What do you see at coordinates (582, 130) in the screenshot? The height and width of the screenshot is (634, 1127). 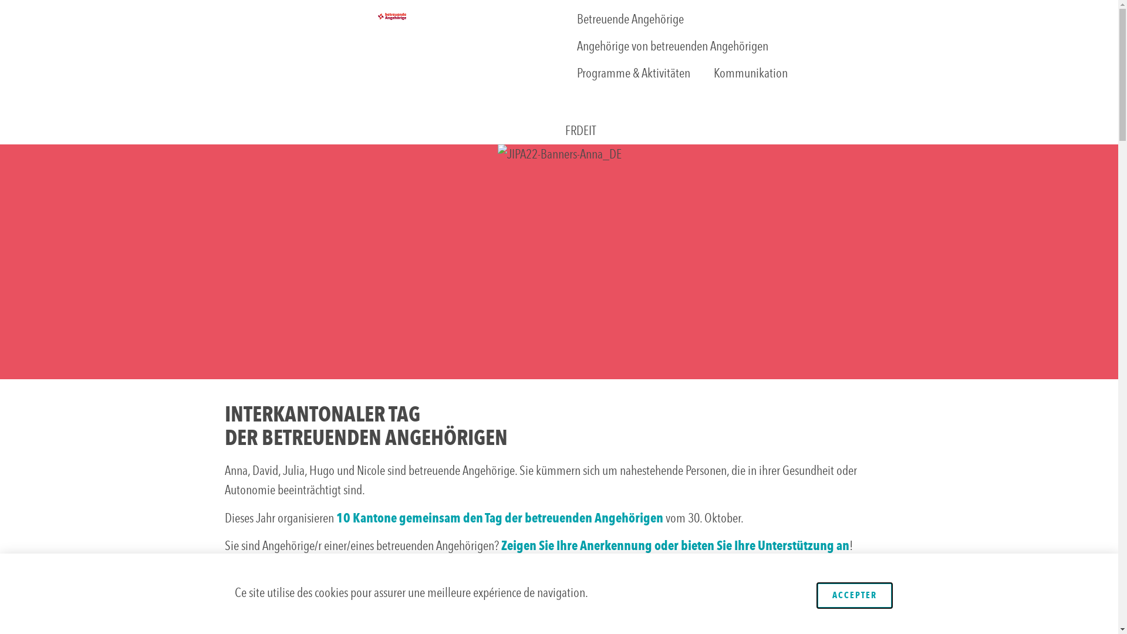 I see `DE` at bounding box center [582, 130].